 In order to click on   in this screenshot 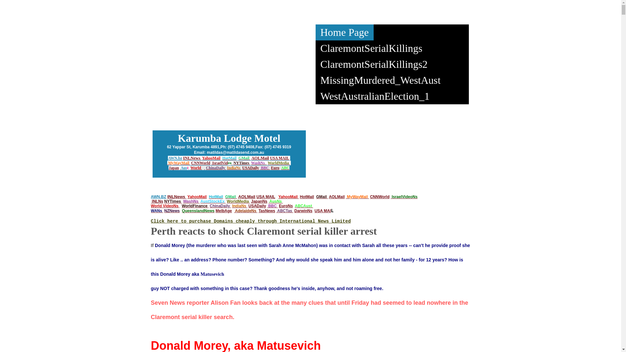, I will do `click(241, 168)`.